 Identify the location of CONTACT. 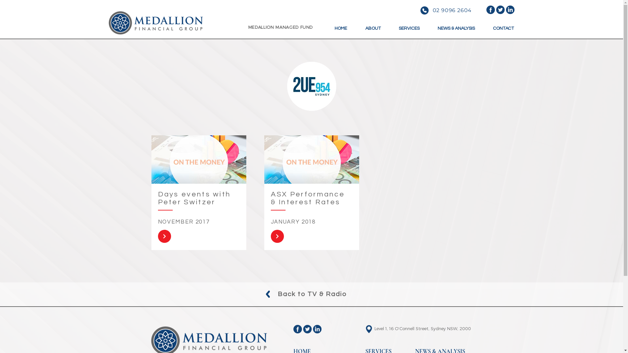
(504, 25).